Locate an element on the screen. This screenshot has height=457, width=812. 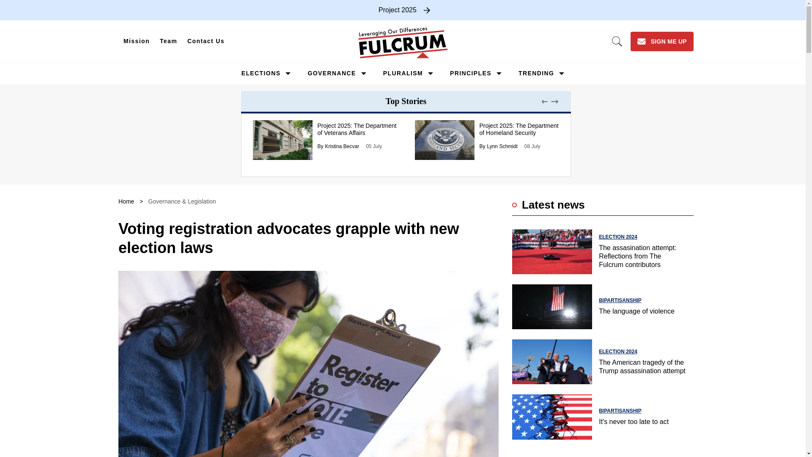
Contact Us is located at coordinates (206, 41).